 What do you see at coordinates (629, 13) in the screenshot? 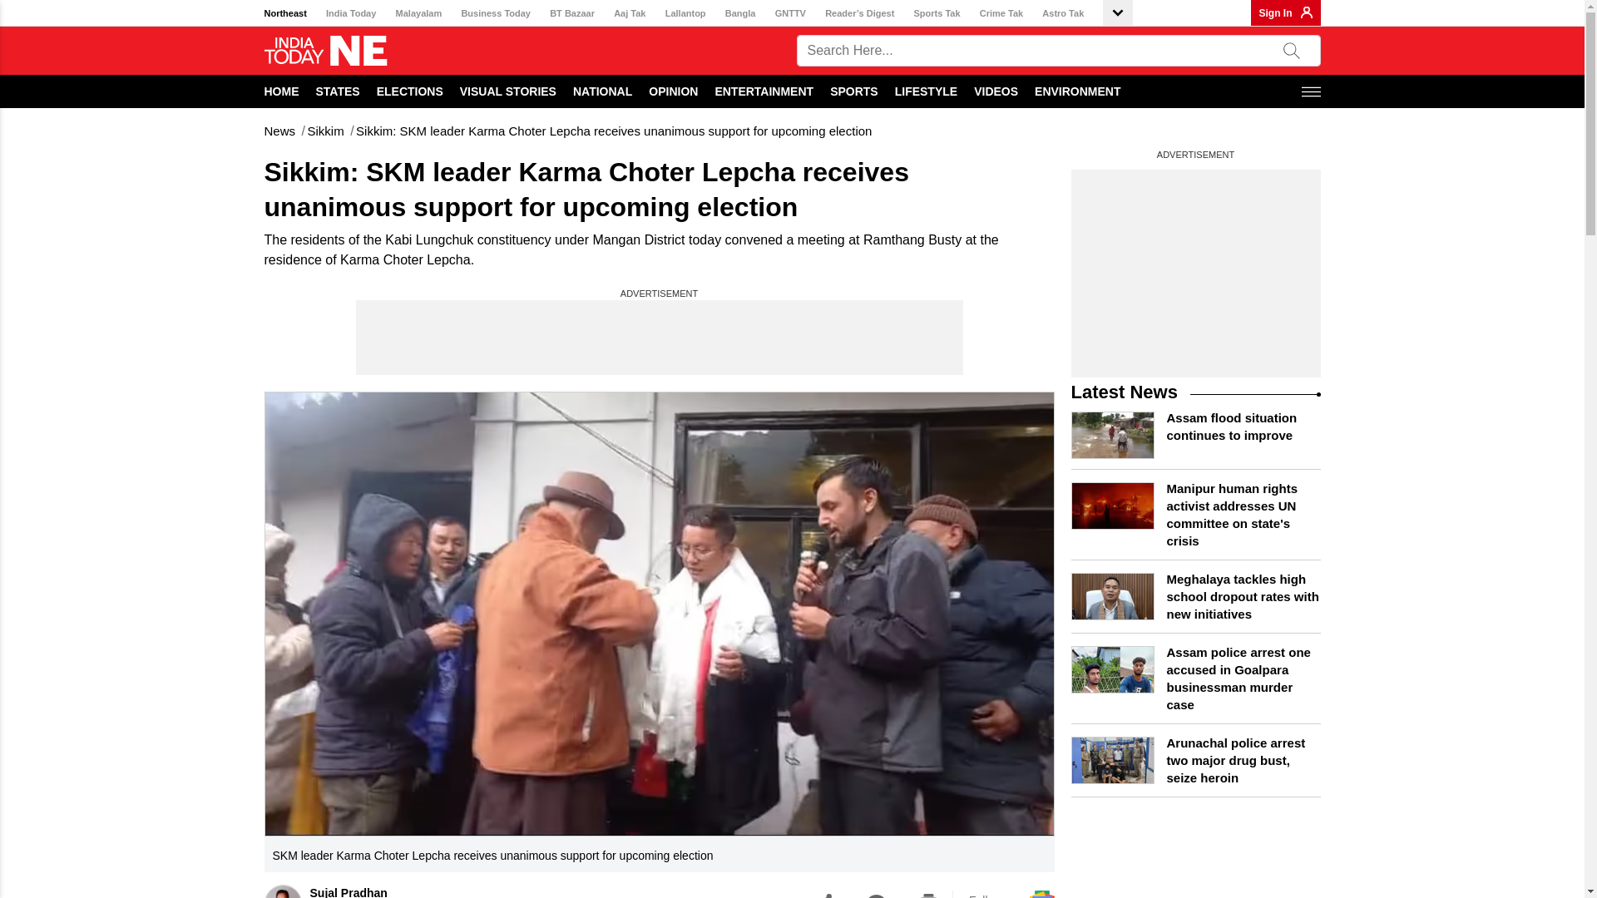
I see `Aaj Tak` at bounding box center [629, 13].